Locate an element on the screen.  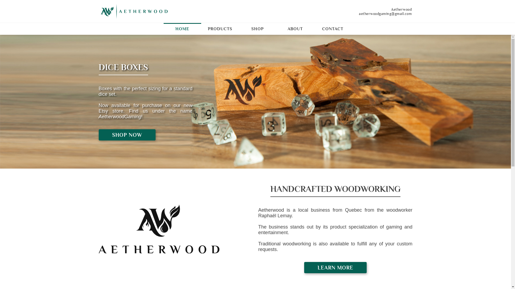
SHOP is located at coordinates (257, 29).